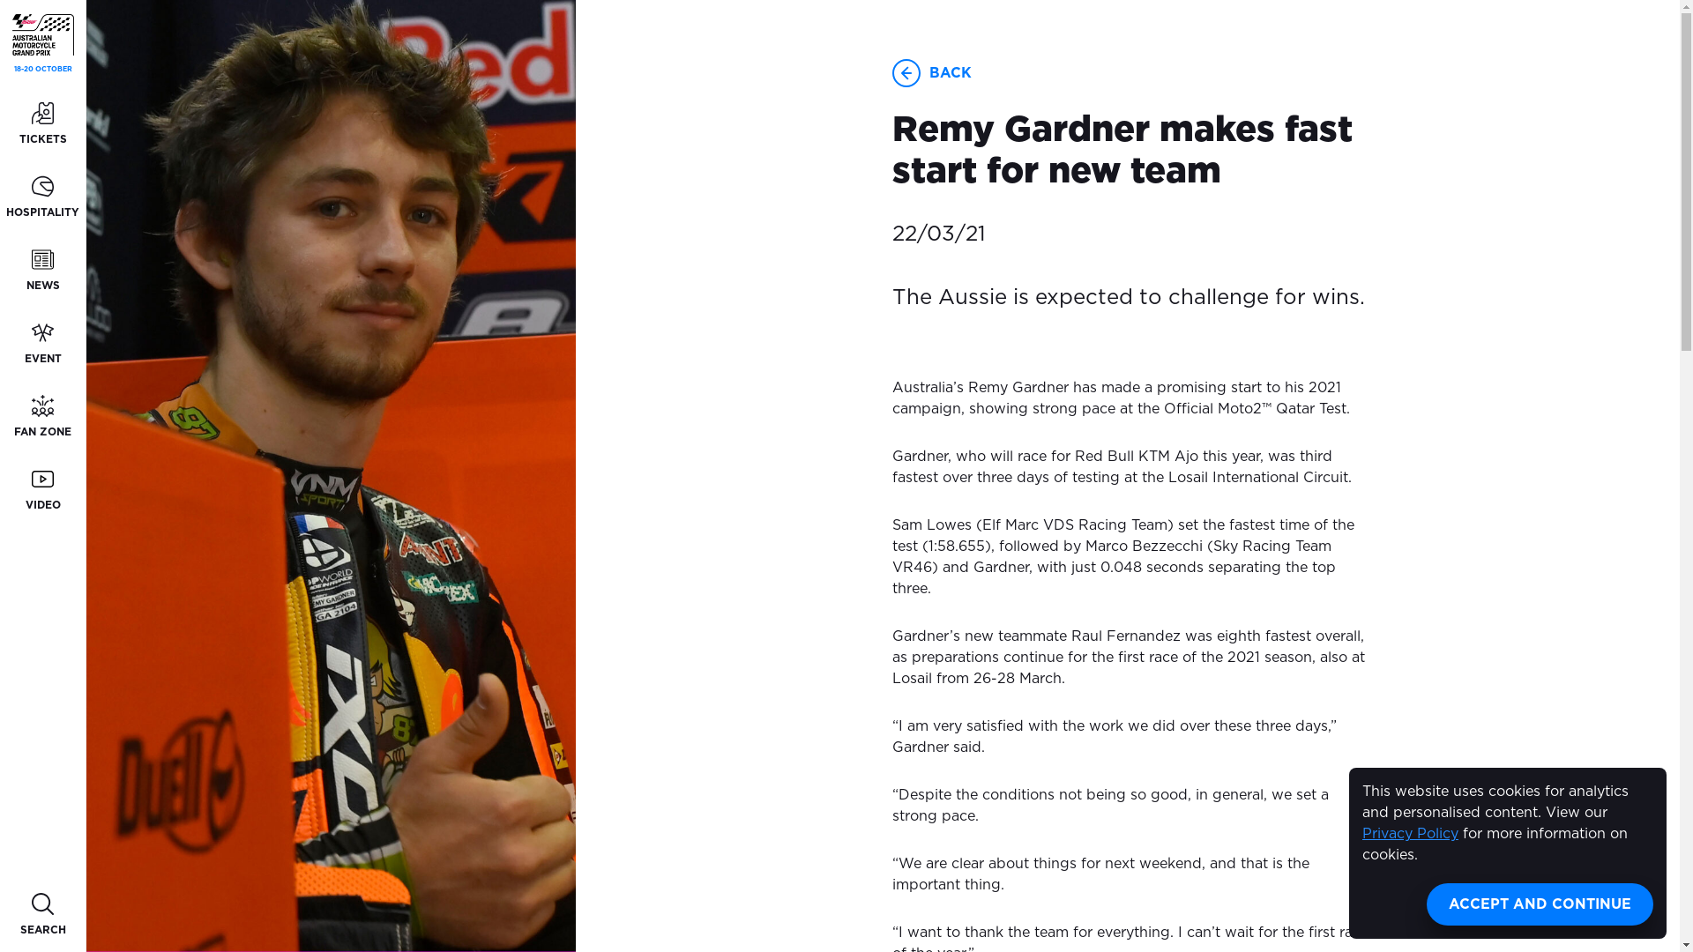 This screenshot has height=952, width=1693. I want to click on HOSPITALITY, so click(42, 197).